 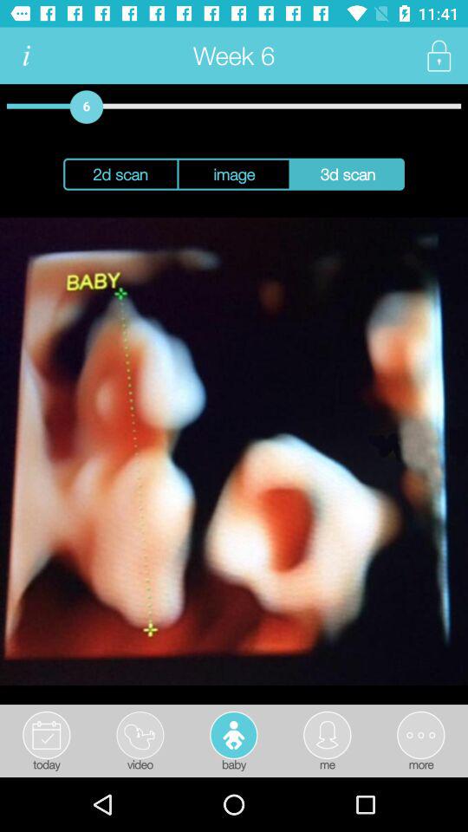 I want to click on block this, so click(x=439, y=55).